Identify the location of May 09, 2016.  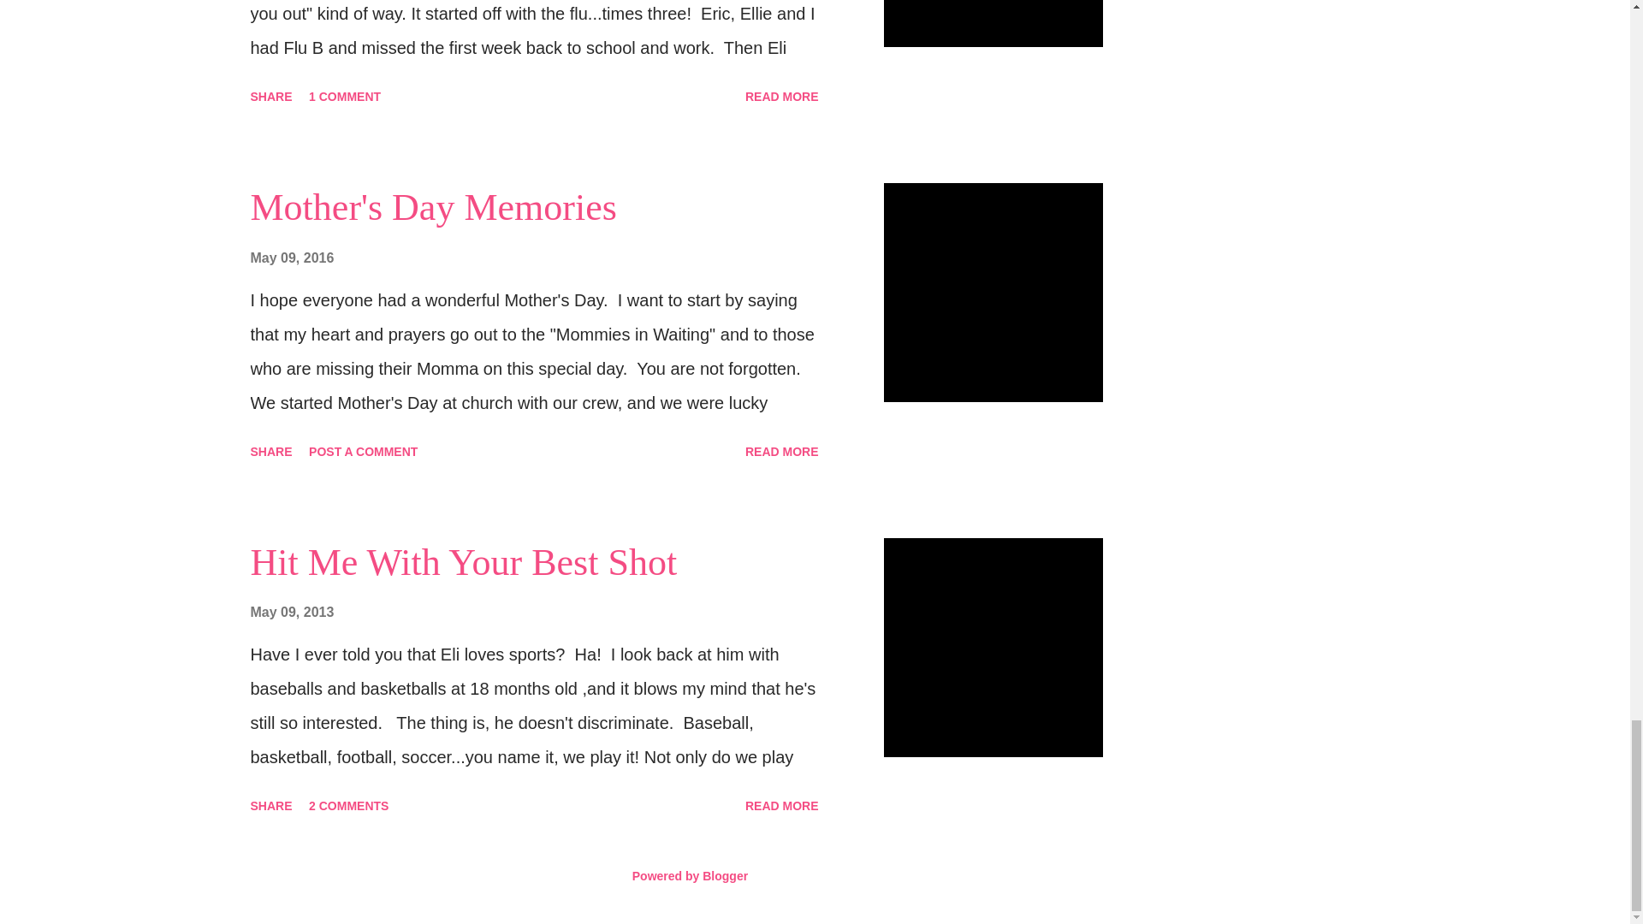
(291, 257).